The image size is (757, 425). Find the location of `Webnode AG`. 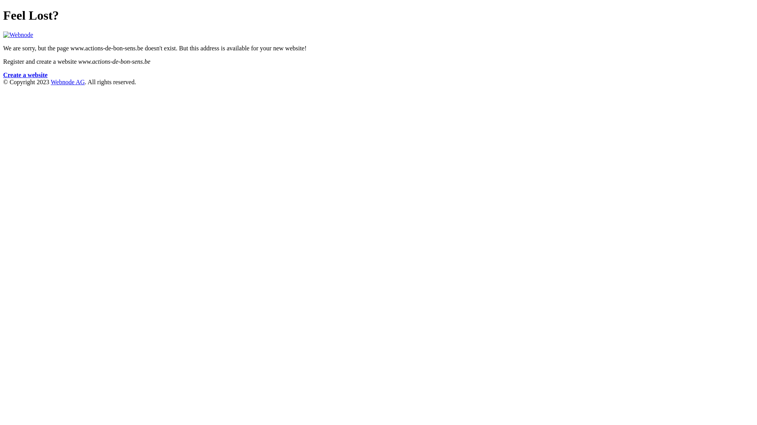

Webnode AG is located at coordinates (68, 82).